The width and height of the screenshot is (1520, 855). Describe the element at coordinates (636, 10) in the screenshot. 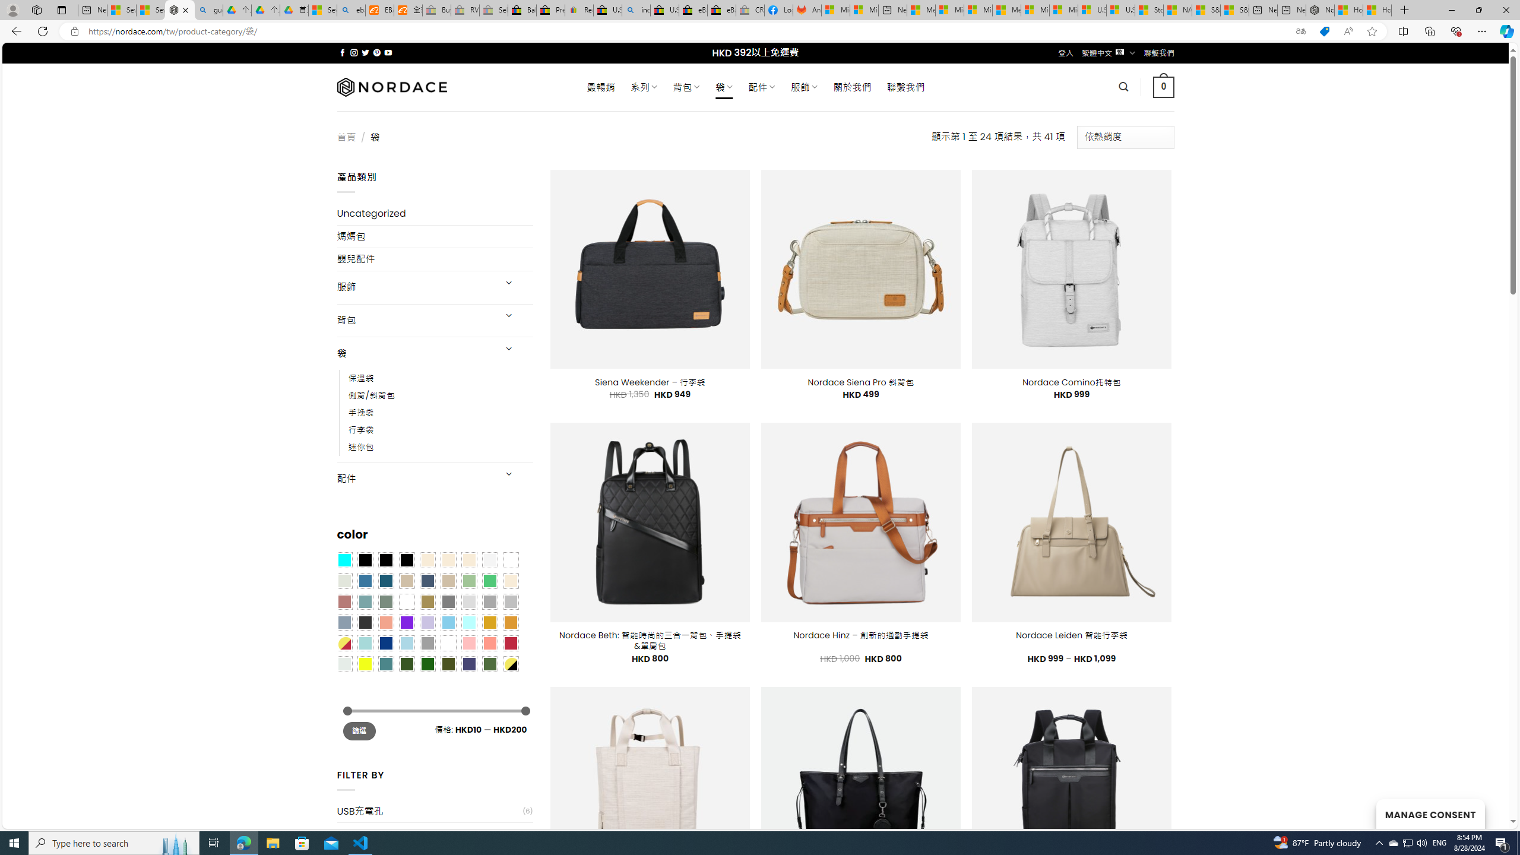

I see `including - Search` at that location.